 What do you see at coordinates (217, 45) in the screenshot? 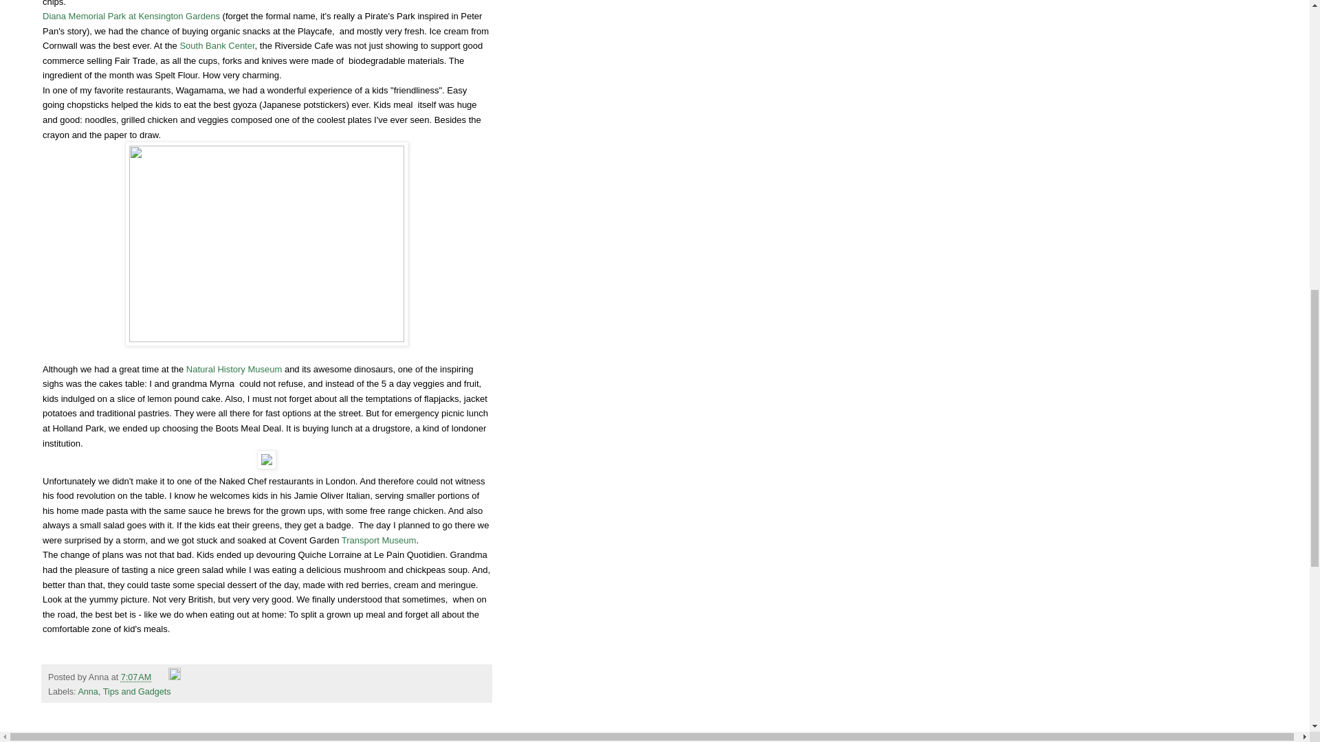
I see `South Bank Center` at bounding box center [217, 45].